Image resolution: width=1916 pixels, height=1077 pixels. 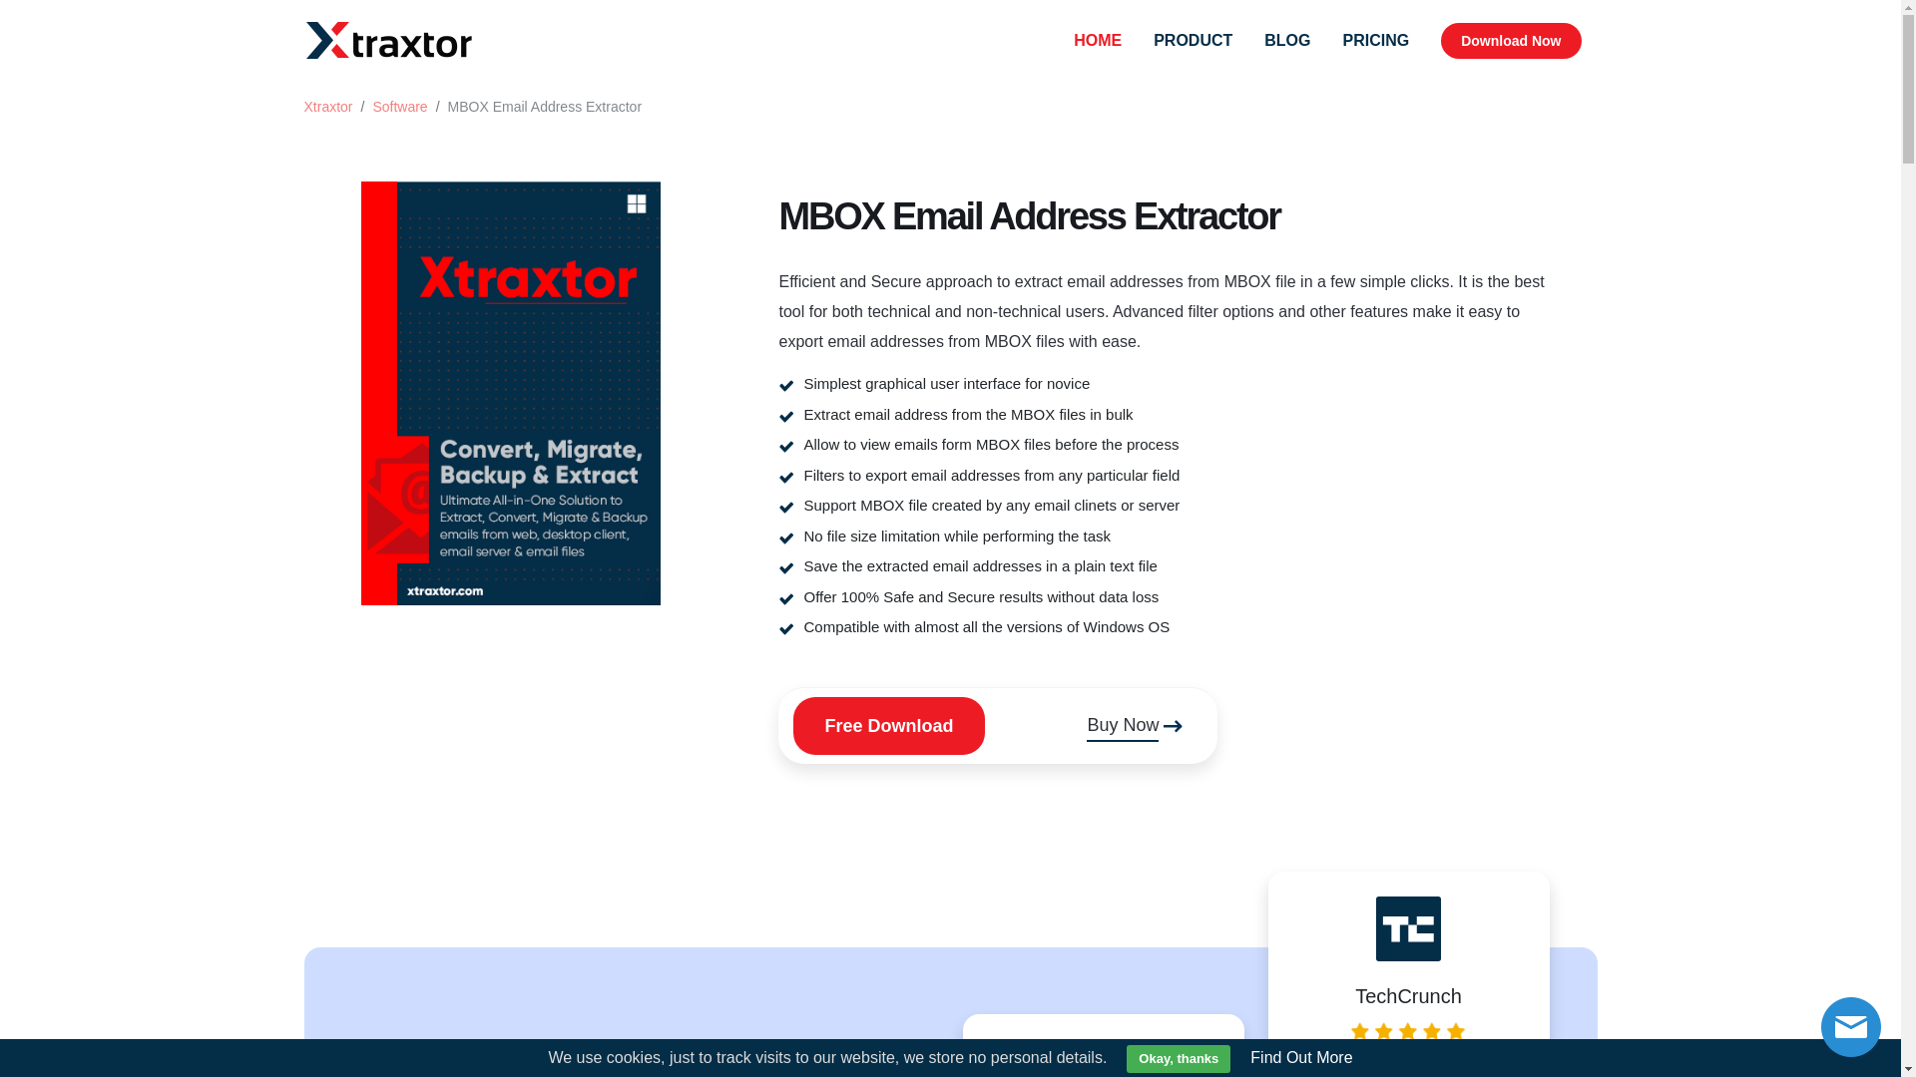 What do you see at coordinates (1098, 40) in the screenshot?
I see `HOME` at bounding box center [1098, 40].